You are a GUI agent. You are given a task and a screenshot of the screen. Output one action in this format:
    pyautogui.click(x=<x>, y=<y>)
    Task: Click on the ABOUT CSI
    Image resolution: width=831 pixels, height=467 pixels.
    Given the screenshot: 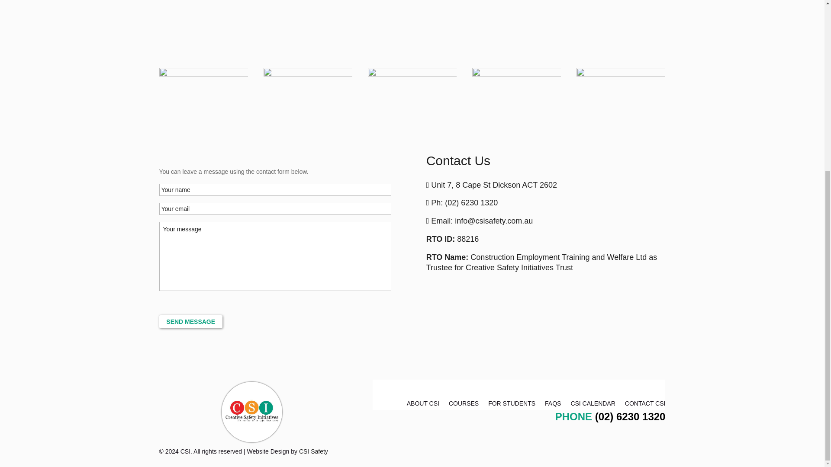 What is the action you would take?
    pyautogui.click(x=423, y=405)
    